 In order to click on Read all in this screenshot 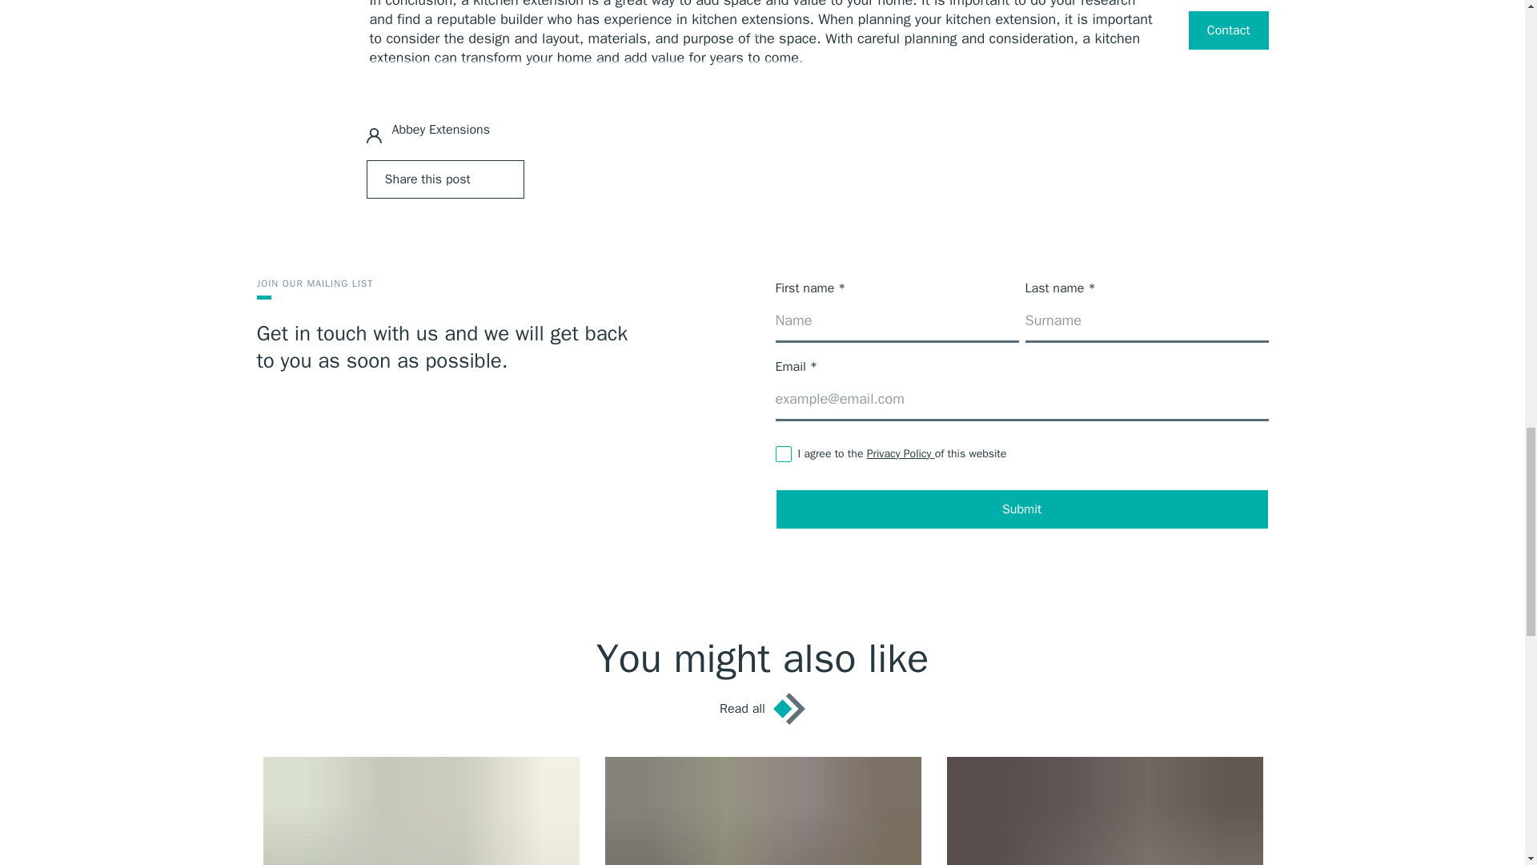, I will do `click(762, 709)`.